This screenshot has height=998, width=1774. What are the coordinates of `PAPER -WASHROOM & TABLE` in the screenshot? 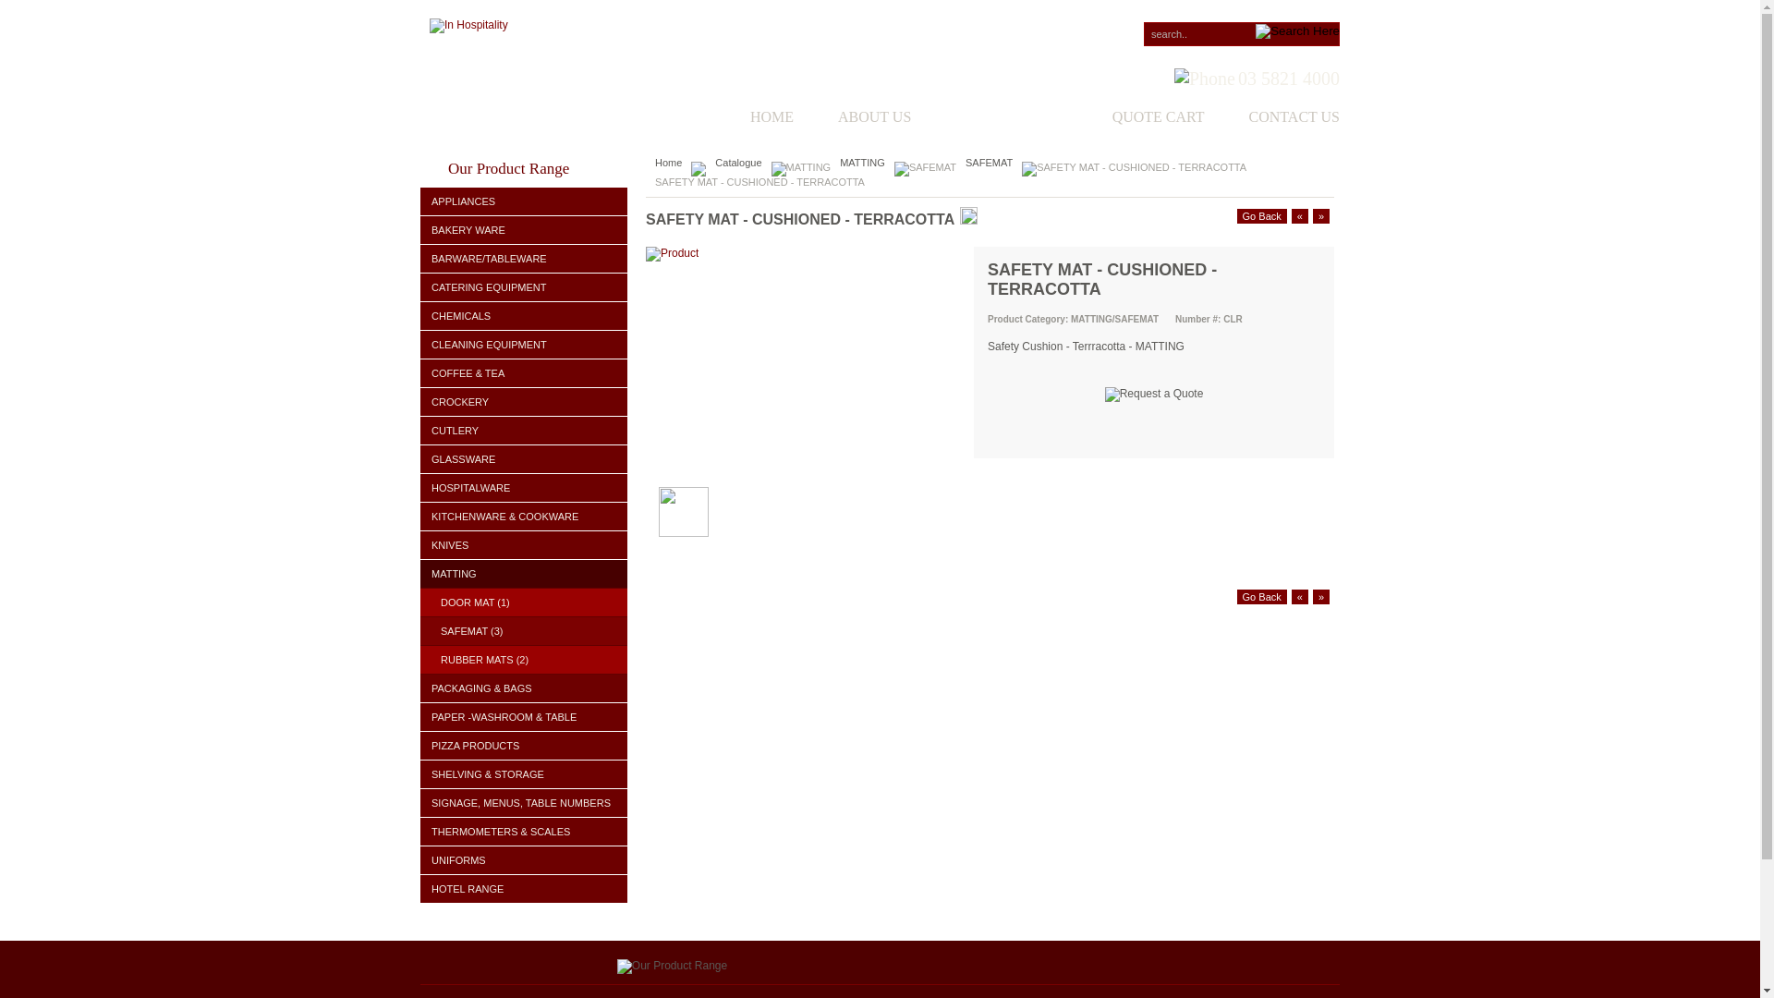 It's located at (524, 717).